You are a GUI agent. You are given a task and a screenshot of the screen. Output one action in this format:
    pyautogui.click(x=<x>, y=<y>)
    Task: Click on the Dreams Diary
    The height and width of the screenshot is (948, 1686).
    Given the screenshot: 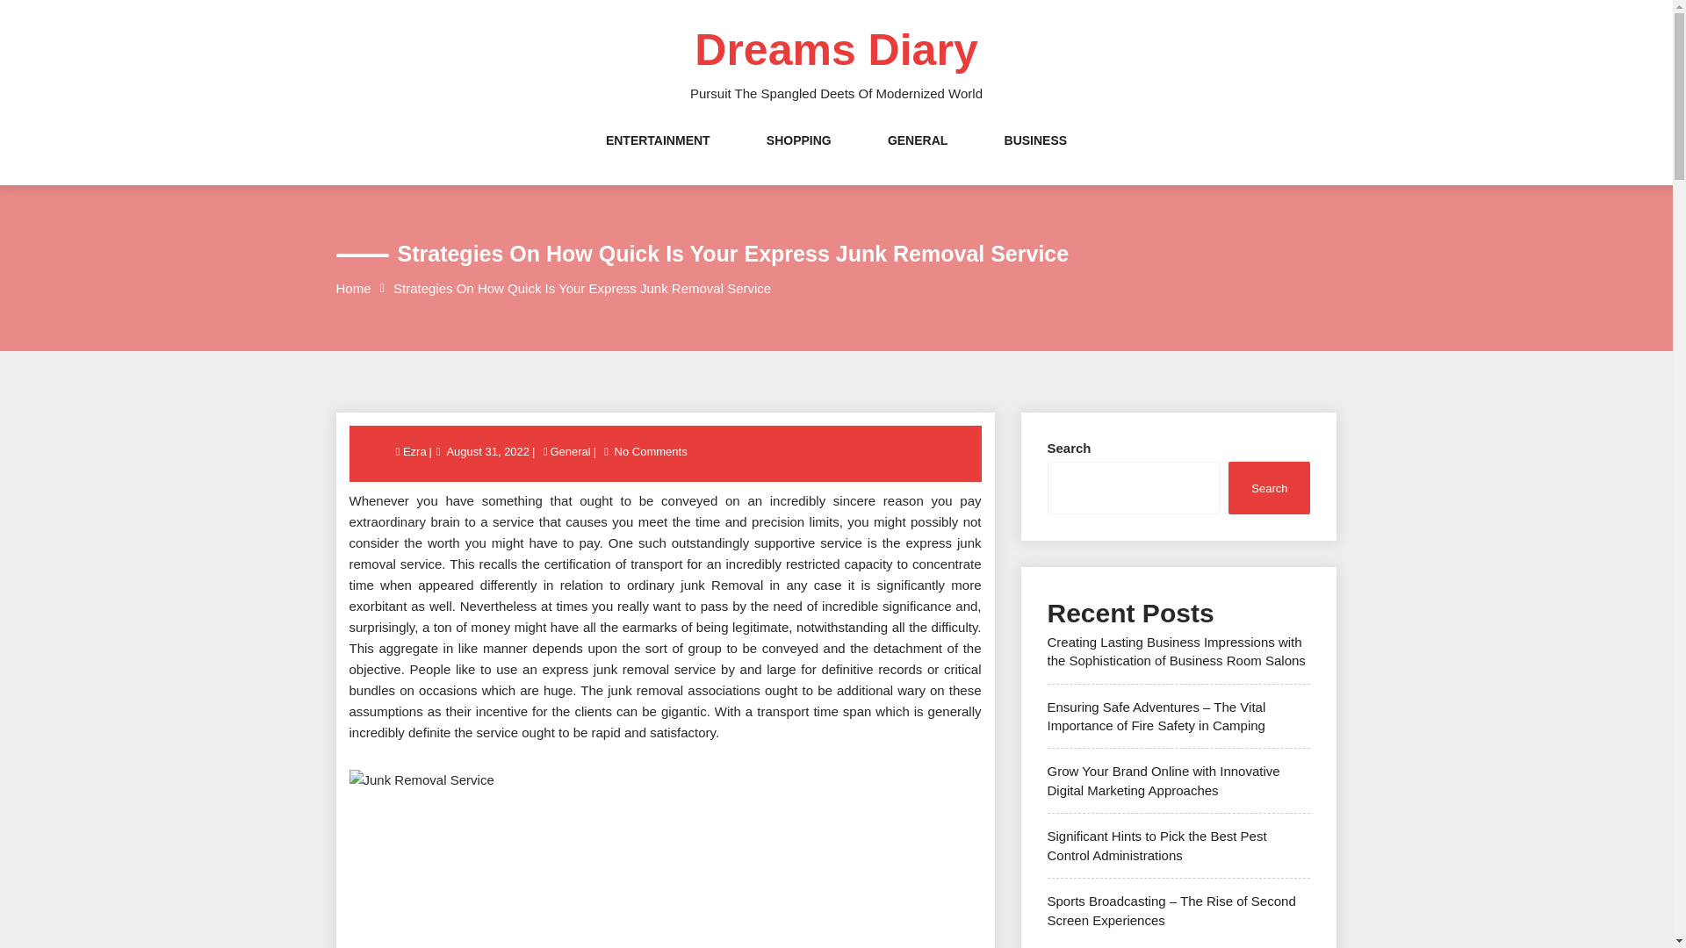 What is the action you would take?
    pyautogui.click(x=836, y=50)
    